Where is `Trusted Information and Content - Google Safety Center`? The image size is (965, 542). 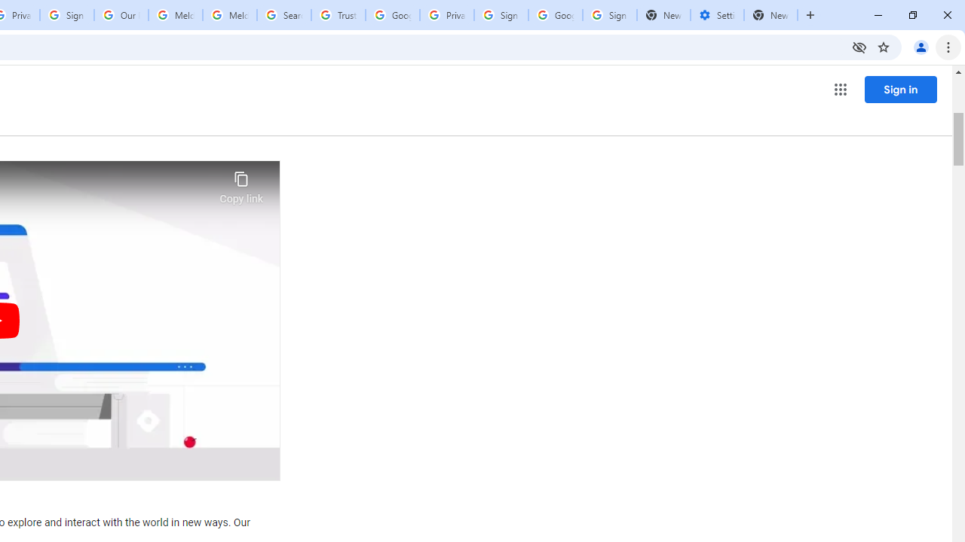 Trusted Information and Content - Google Safety Center is located at coordinates (339, 15).